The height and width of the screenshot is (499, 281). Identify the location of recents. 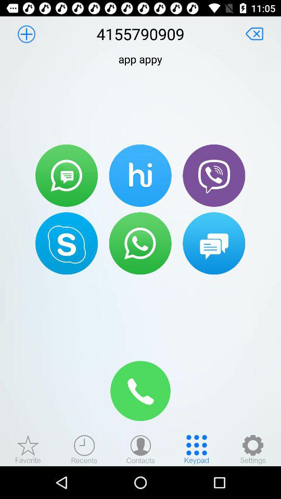
(84, 449).